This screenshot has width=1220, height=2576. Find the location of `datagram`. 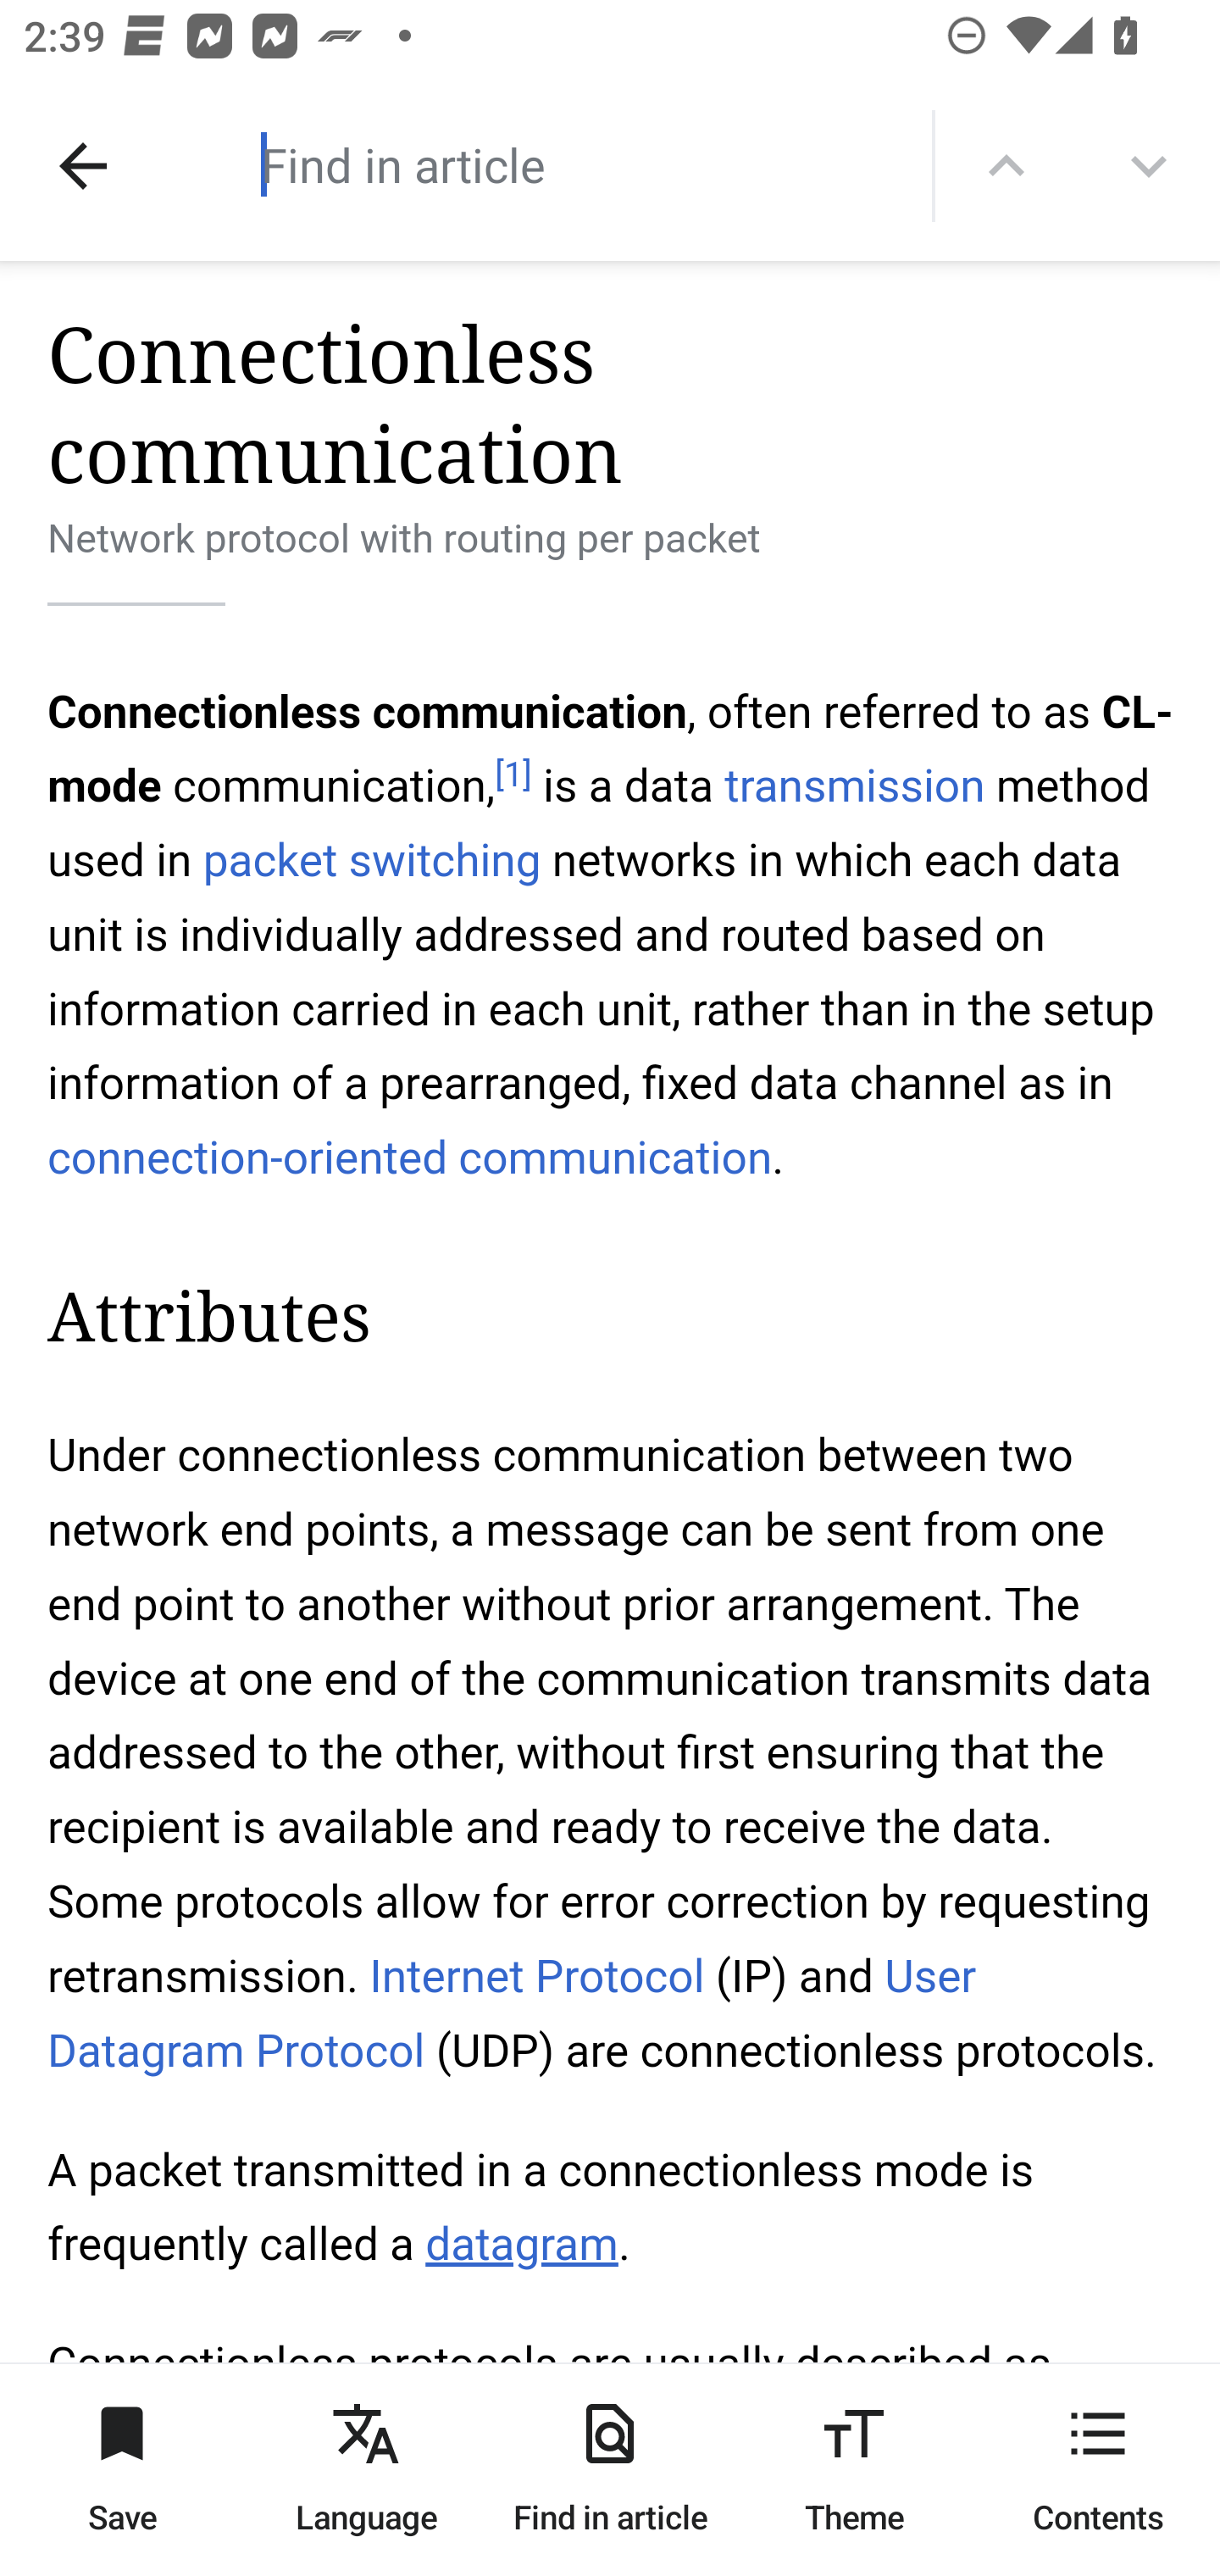

datagram is located at coordinates (521, 2246).